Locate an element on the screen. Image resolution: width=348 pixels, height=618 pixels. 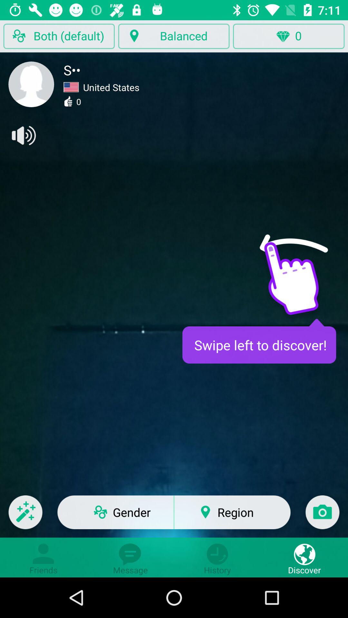
sound on sound off is located at coordinates (23, 136).